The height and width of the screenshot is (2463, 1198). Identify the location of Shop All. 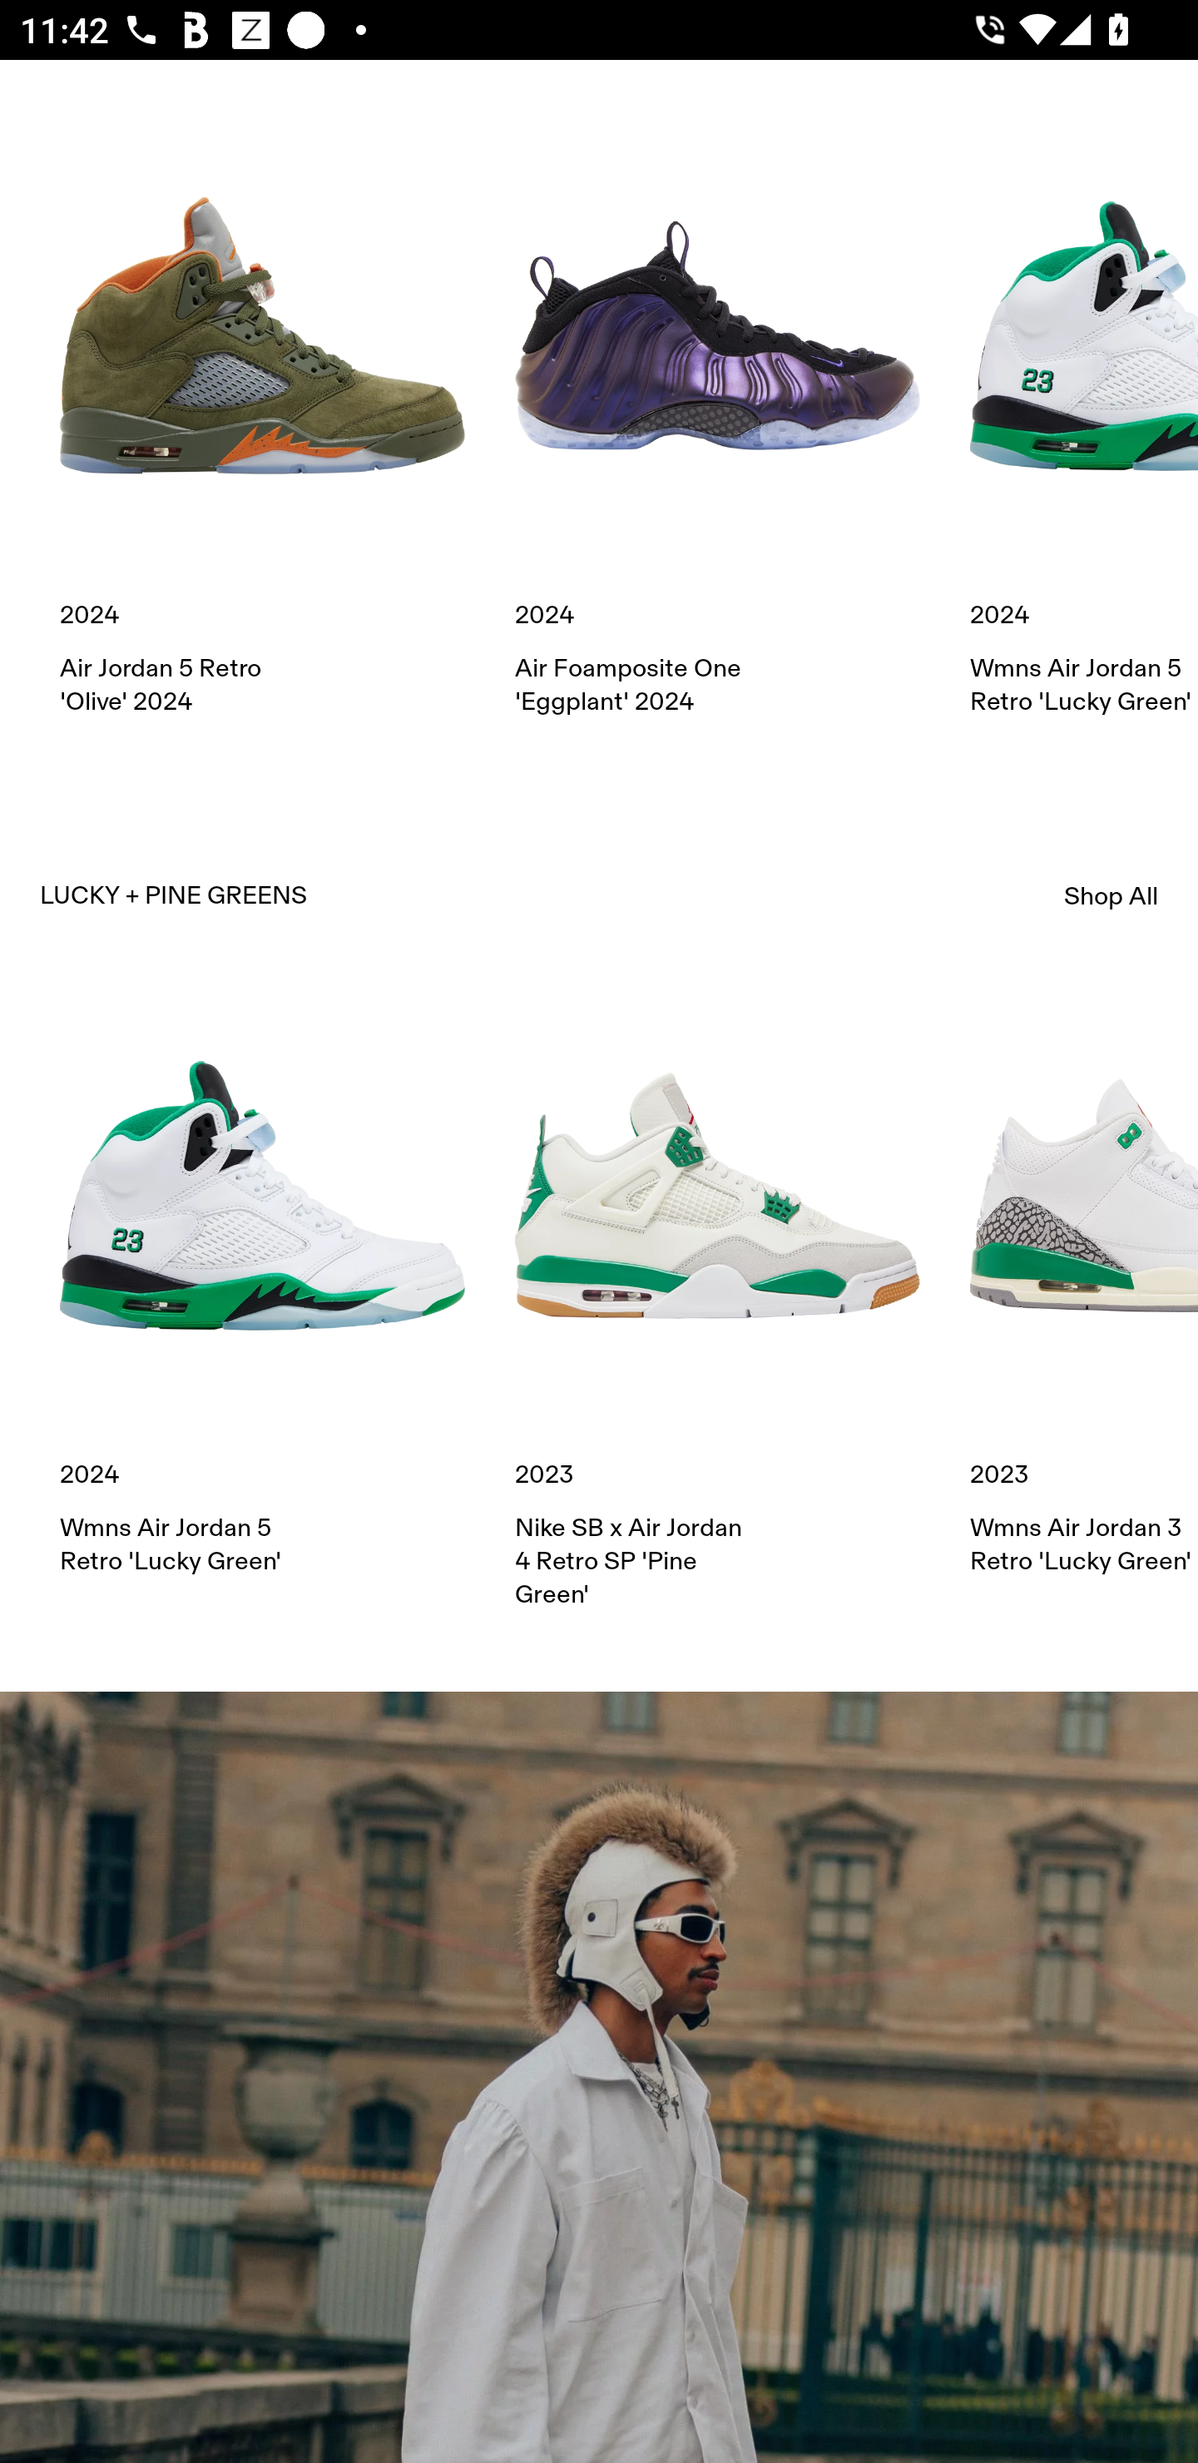
(1111, 896).